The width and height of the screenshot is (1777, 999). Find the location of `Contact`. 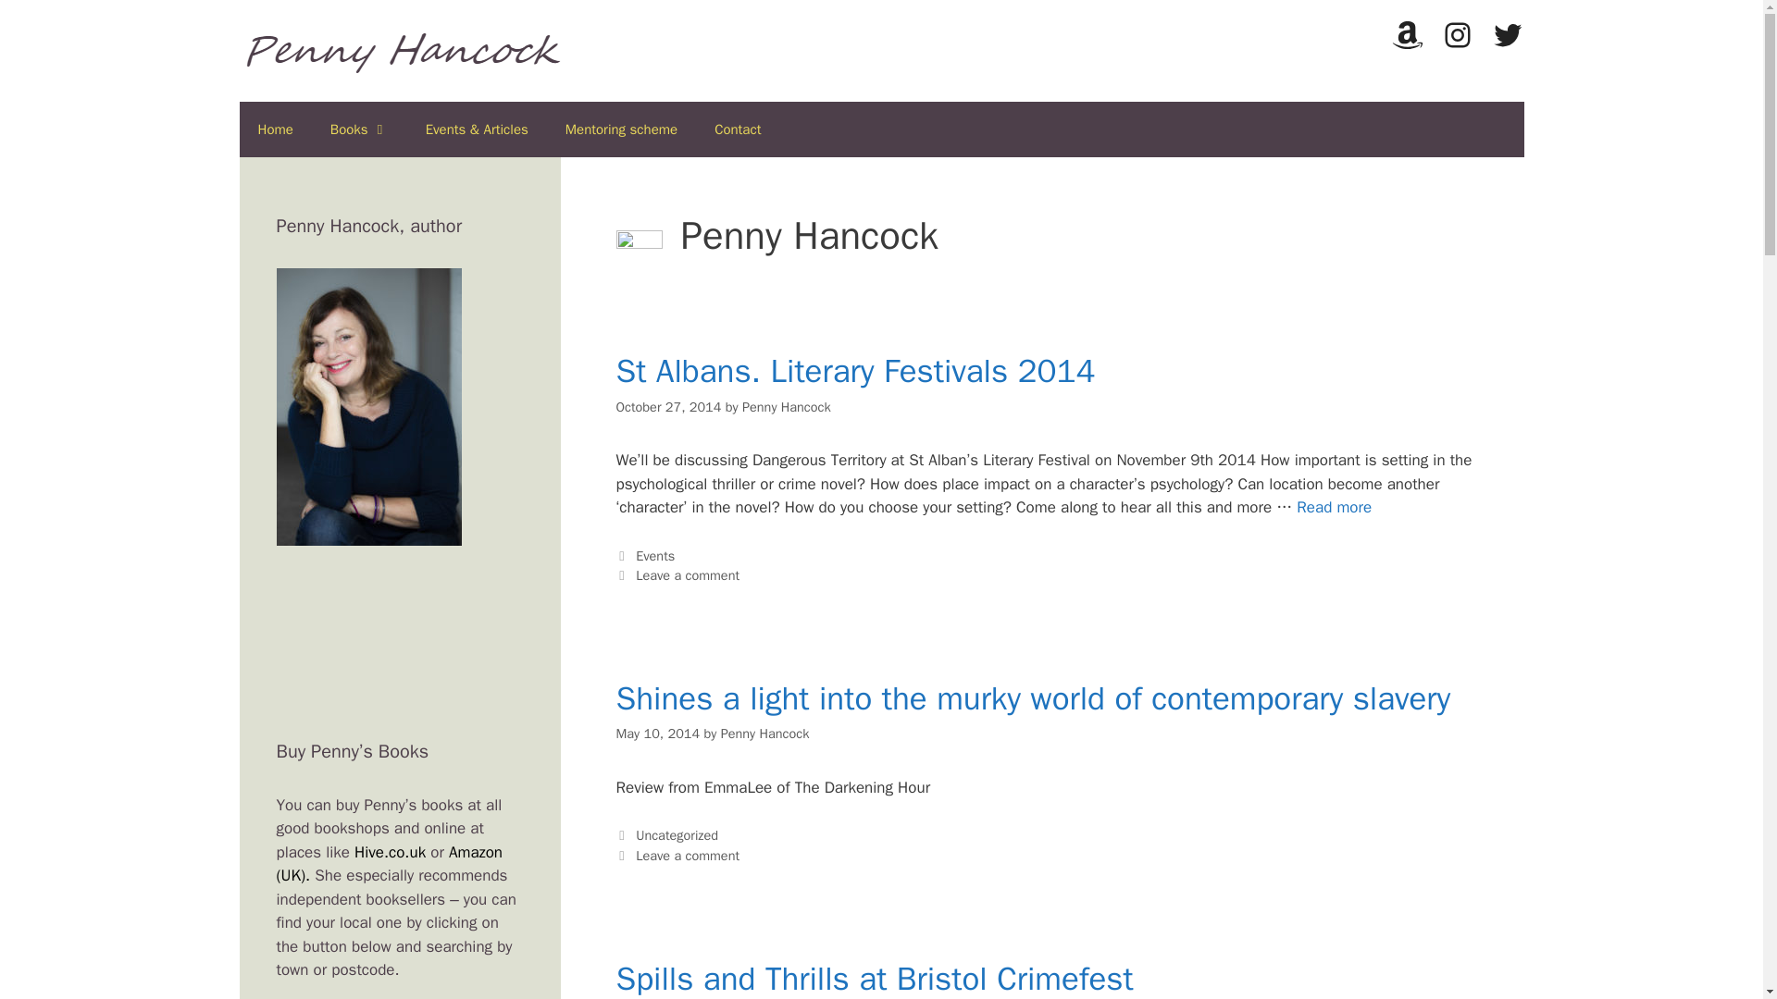

Contact is located at coordinates (738, 129).